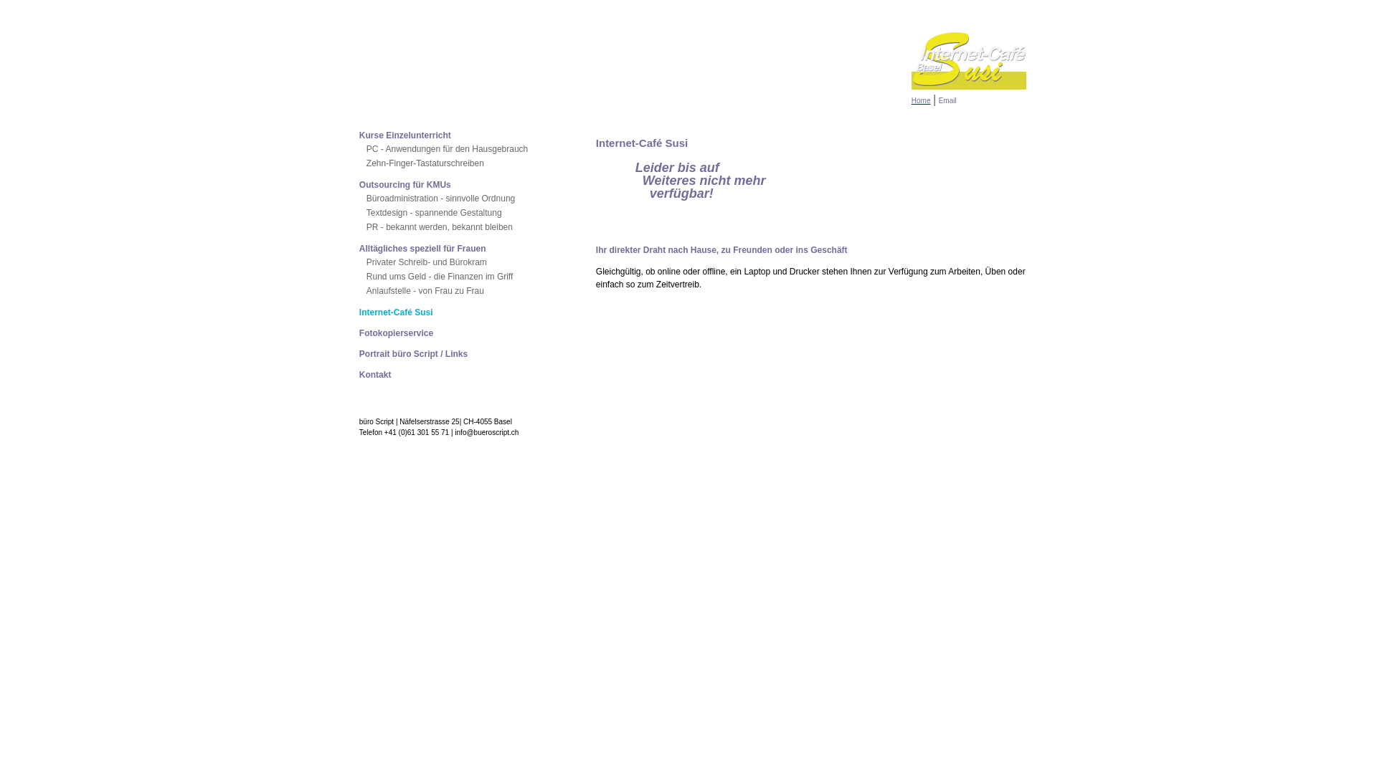 The image size is (1377, 774). I want to click on PR - bekannt werden, bekannt bleiben, so click(460, 227).